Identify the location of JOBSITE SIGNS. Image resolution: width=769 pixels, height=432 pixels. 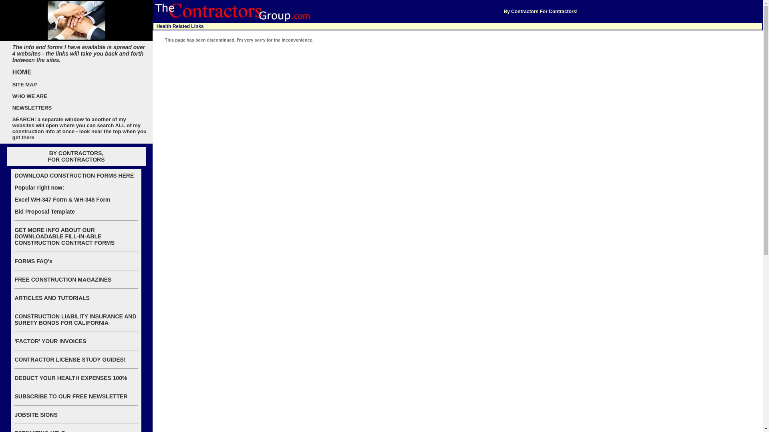
(36, 415).